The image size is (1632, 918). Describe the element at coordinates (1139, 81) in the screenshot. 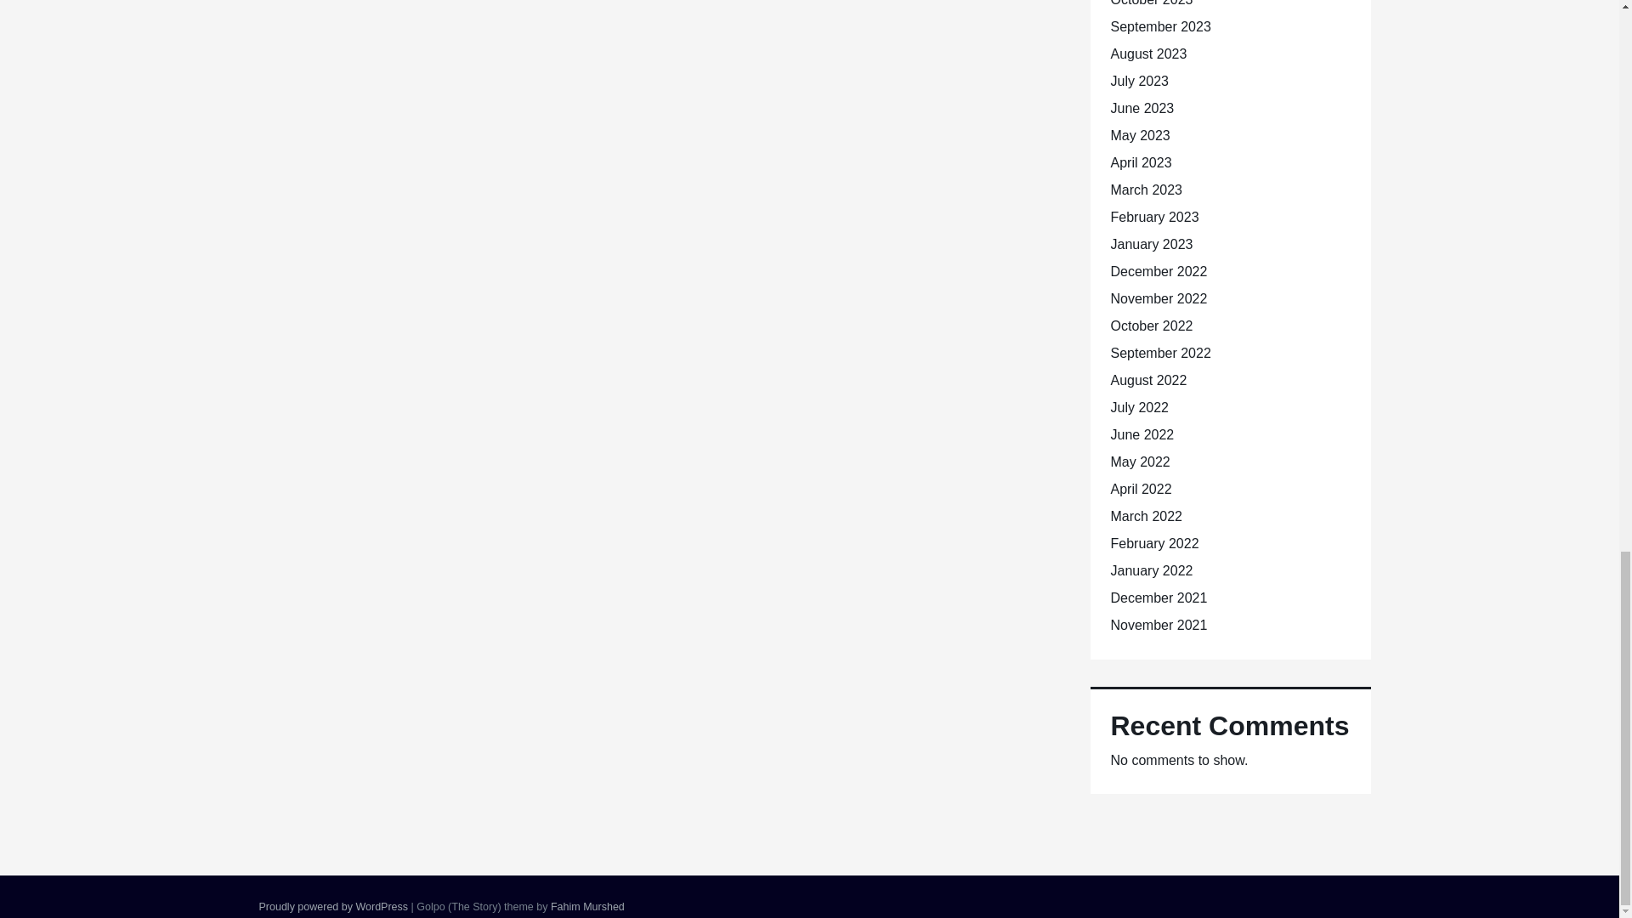

I see `July 2023` at that location.